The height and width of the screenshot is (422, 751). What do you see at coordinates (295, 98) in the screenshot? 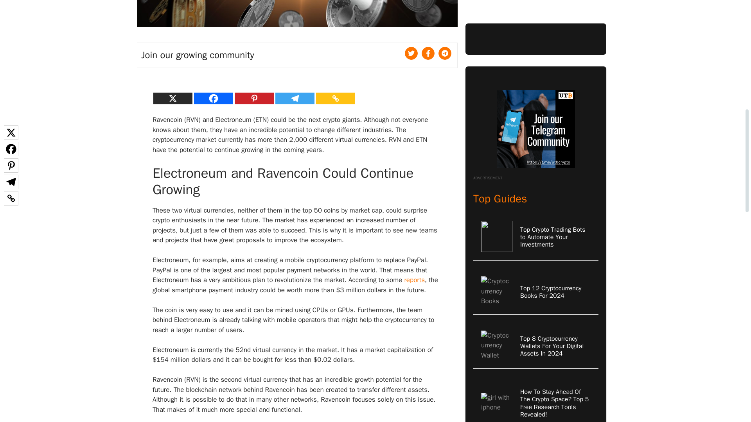
I see `Telegram` at bounding box center [295, 98].